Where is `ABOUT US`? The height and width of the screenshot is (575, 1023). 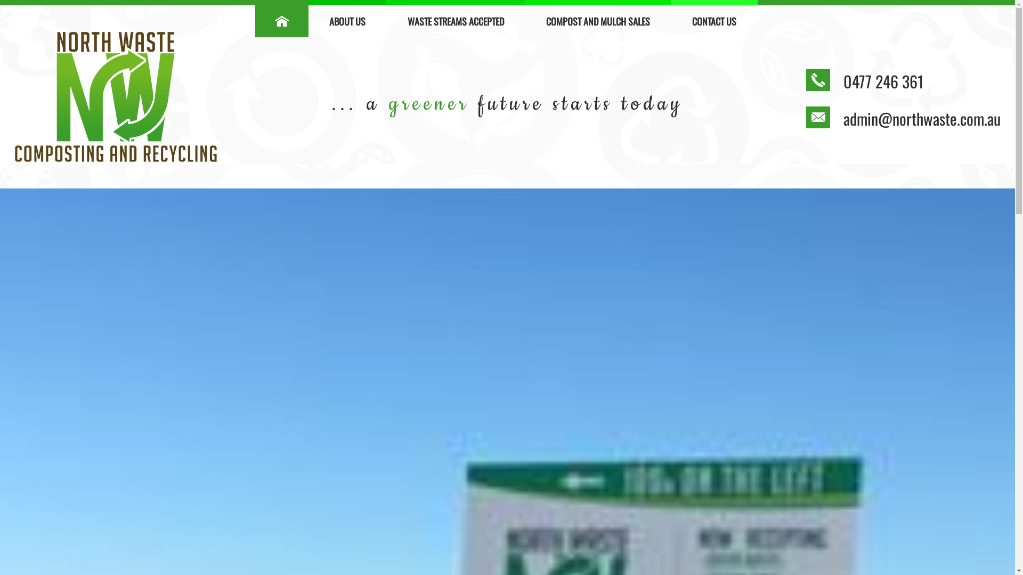
ABOUT US is located at coordinates (347, 19).